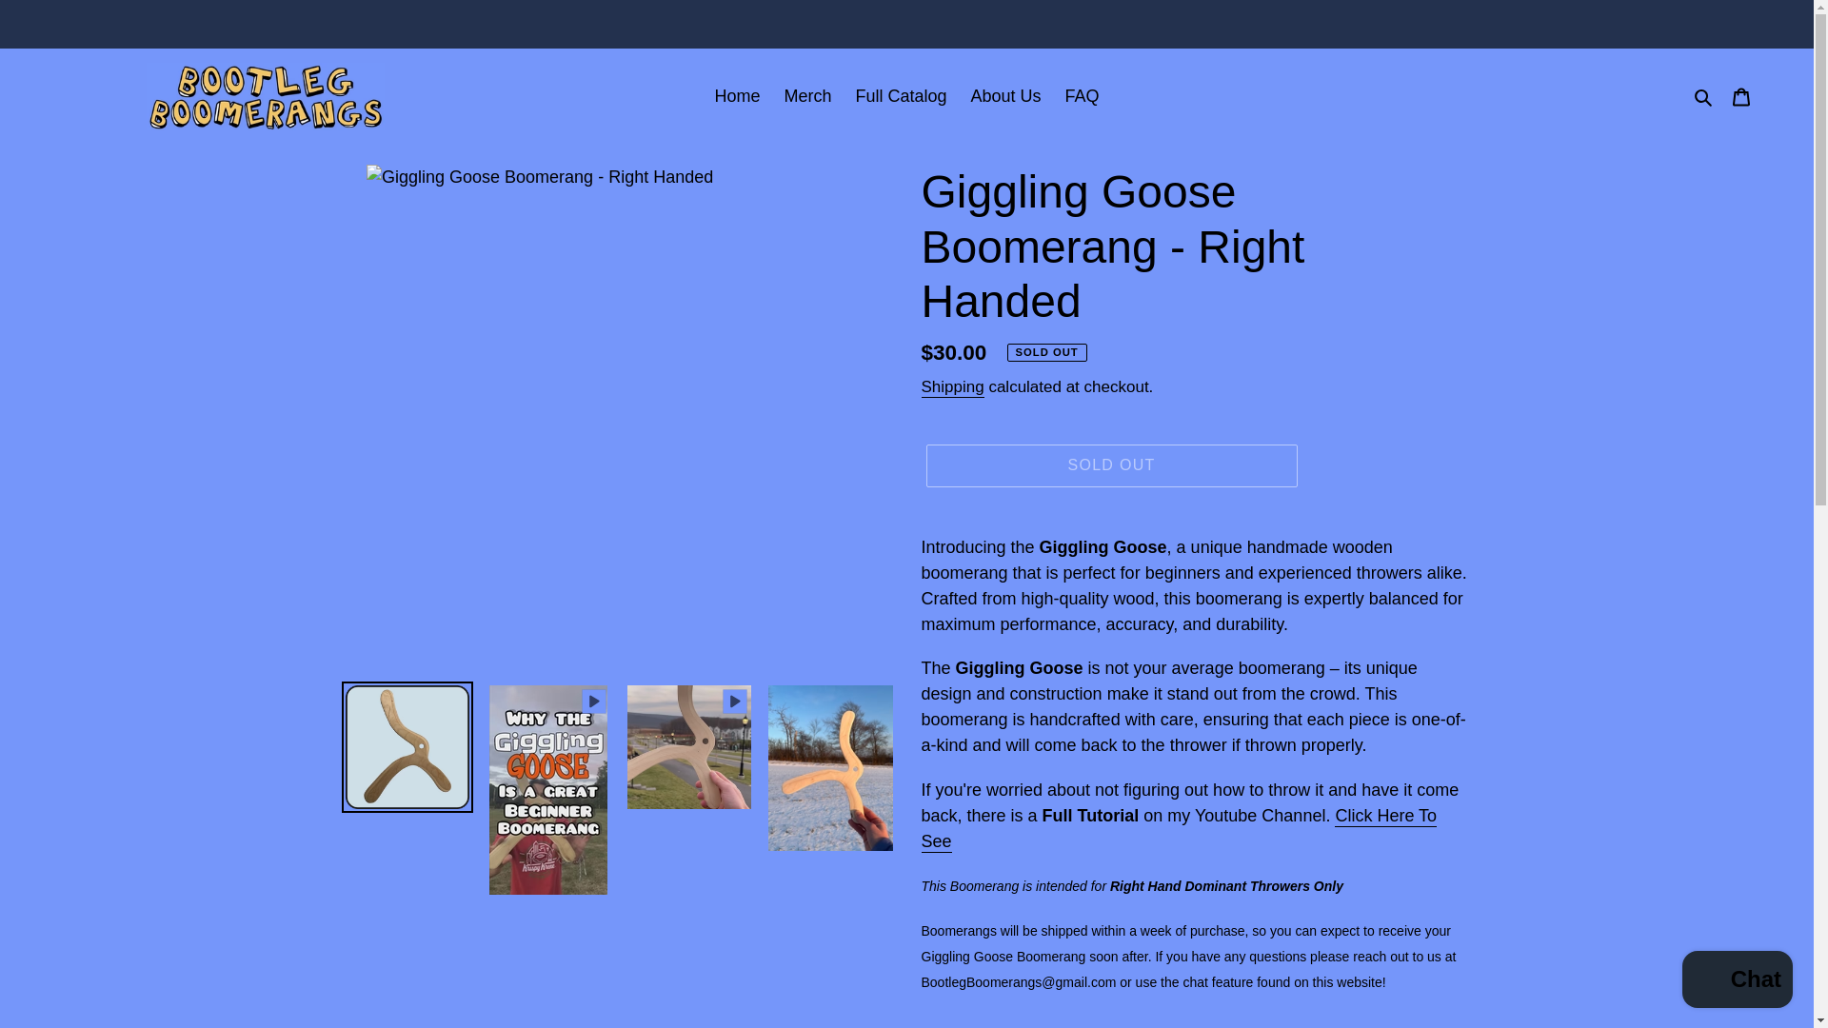 Image resolution: width=1828 pixels, height=1028 pixels. Describe the element at coordinates (1110, 465) in the screenshot. I see `SOLD OUT` at that location.